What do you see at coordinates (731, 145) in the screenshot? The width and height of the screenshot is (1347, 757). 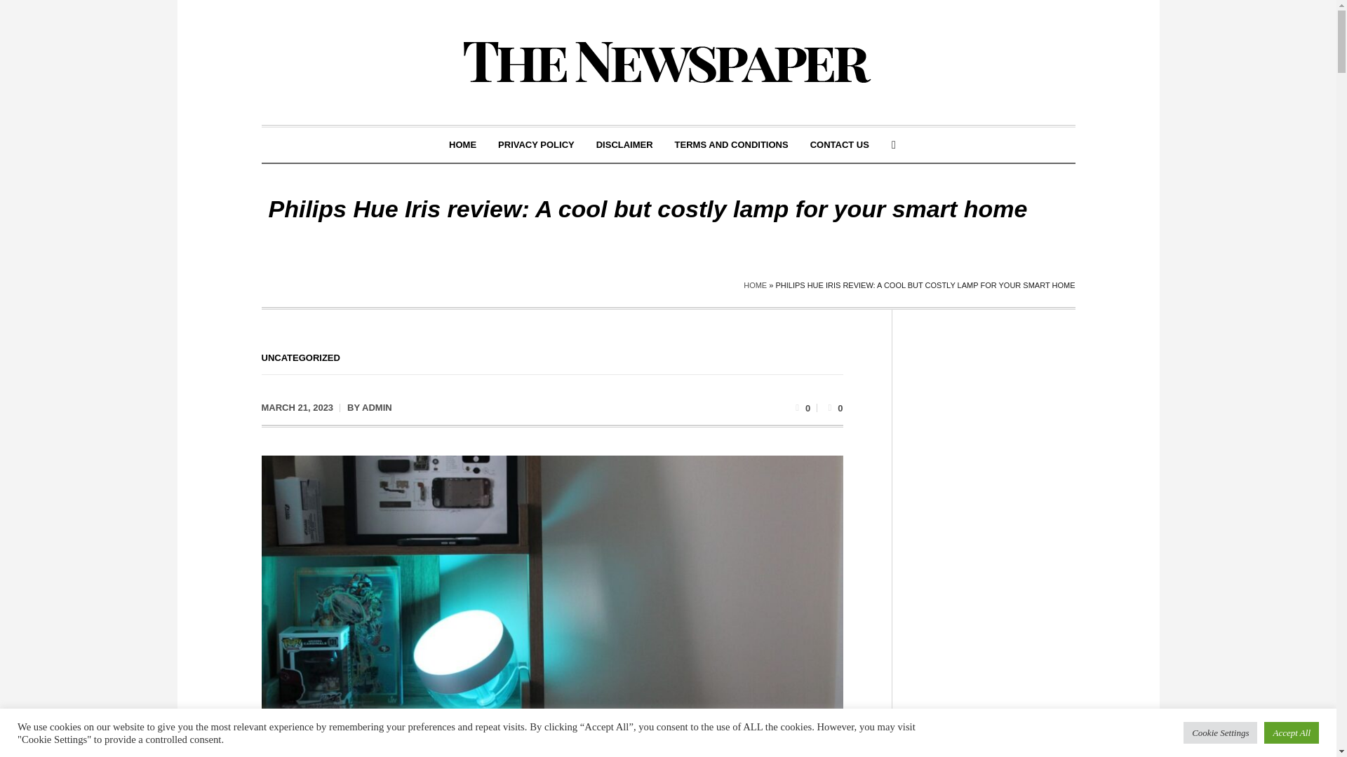 I see `TERMS AND CONDITIONS` at bounding box center [731, 145].